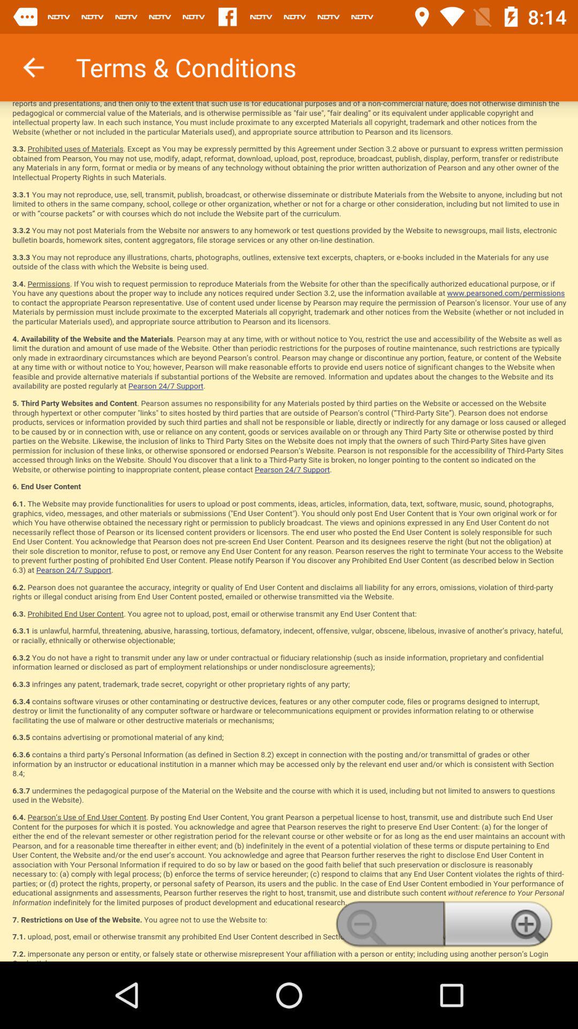 This screenshot has height=1029, width=578. I want to click on read the terms and conditions, so click(289, 532).